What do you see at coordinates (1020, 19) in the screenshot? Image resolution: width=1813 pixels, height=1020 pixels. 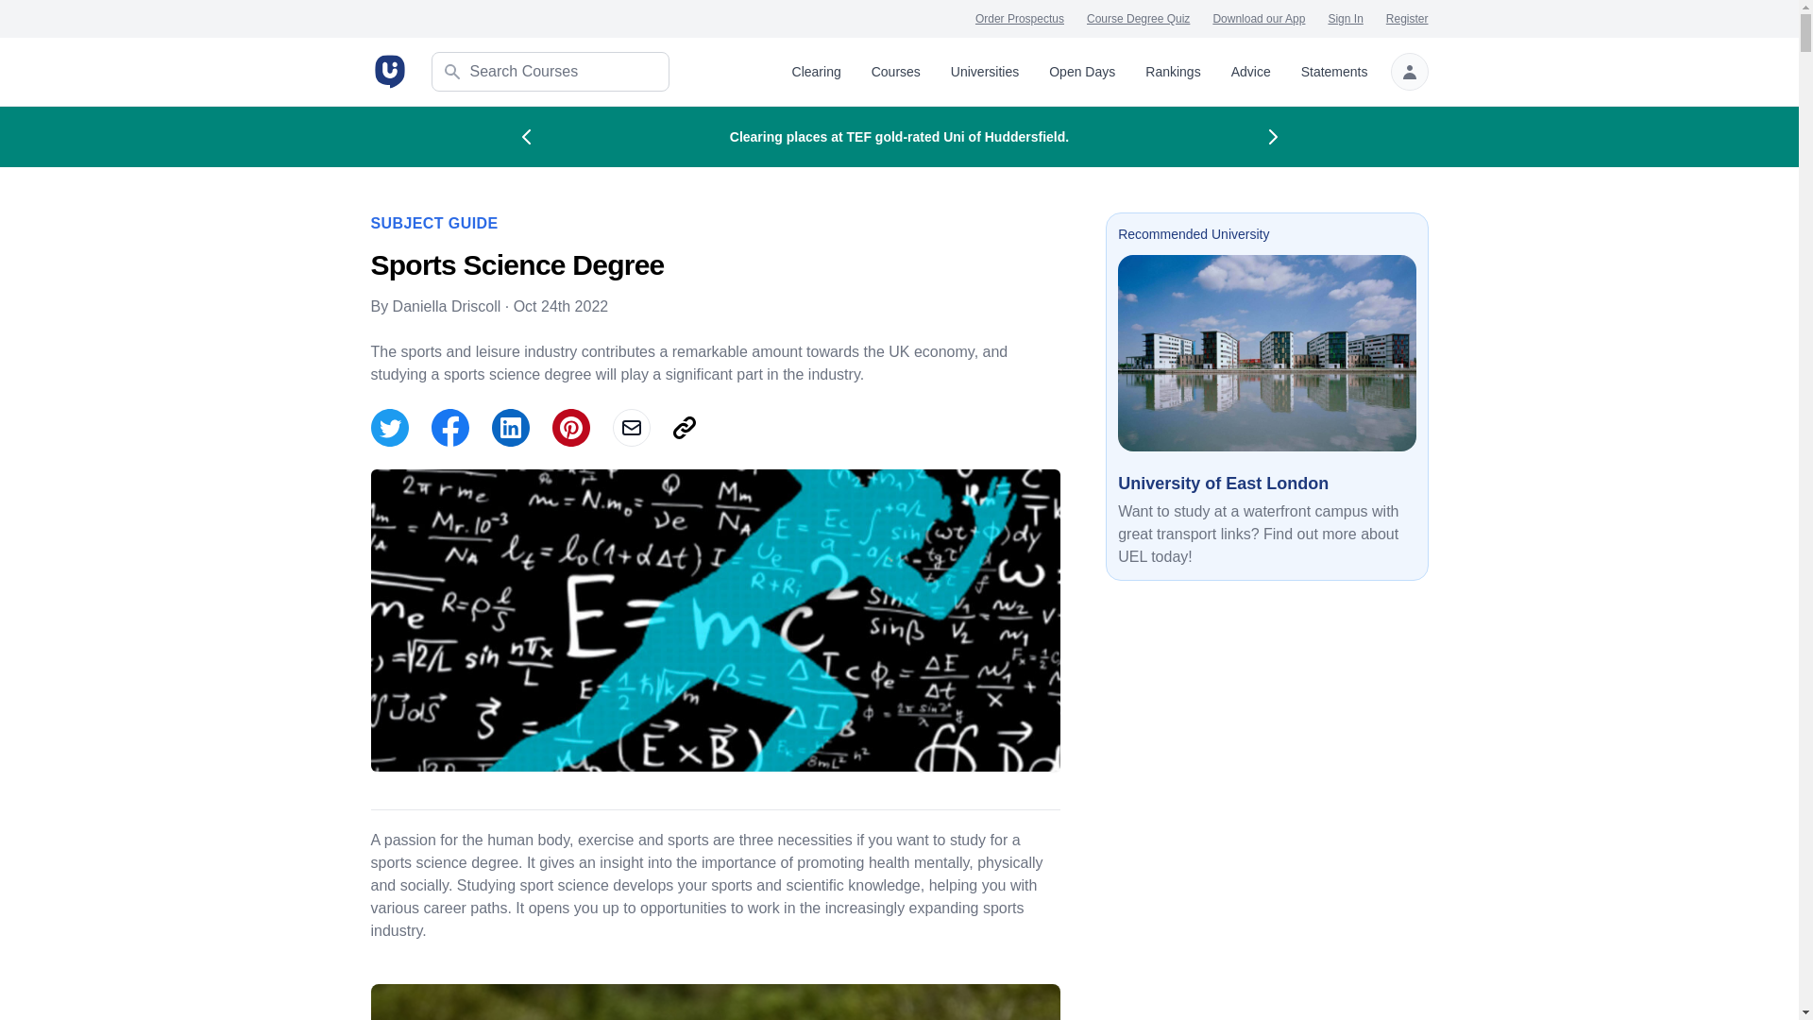 I see `Order Prospectus` at bounding box center [1020, 19].